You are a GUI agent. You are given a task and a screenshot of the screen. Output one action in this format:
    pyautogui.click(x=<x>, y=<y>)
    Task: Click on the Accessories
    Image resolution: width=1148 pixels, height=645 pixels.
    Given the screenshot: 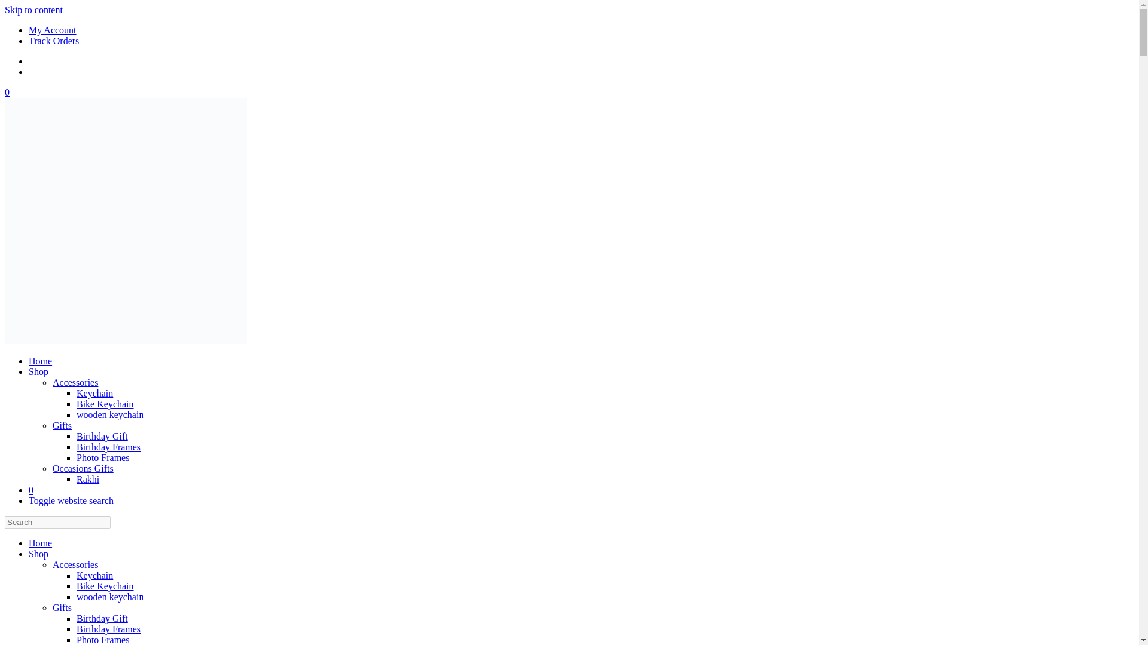 What is the action you would take?
    pyautogui.click(x=75, y=564)
    